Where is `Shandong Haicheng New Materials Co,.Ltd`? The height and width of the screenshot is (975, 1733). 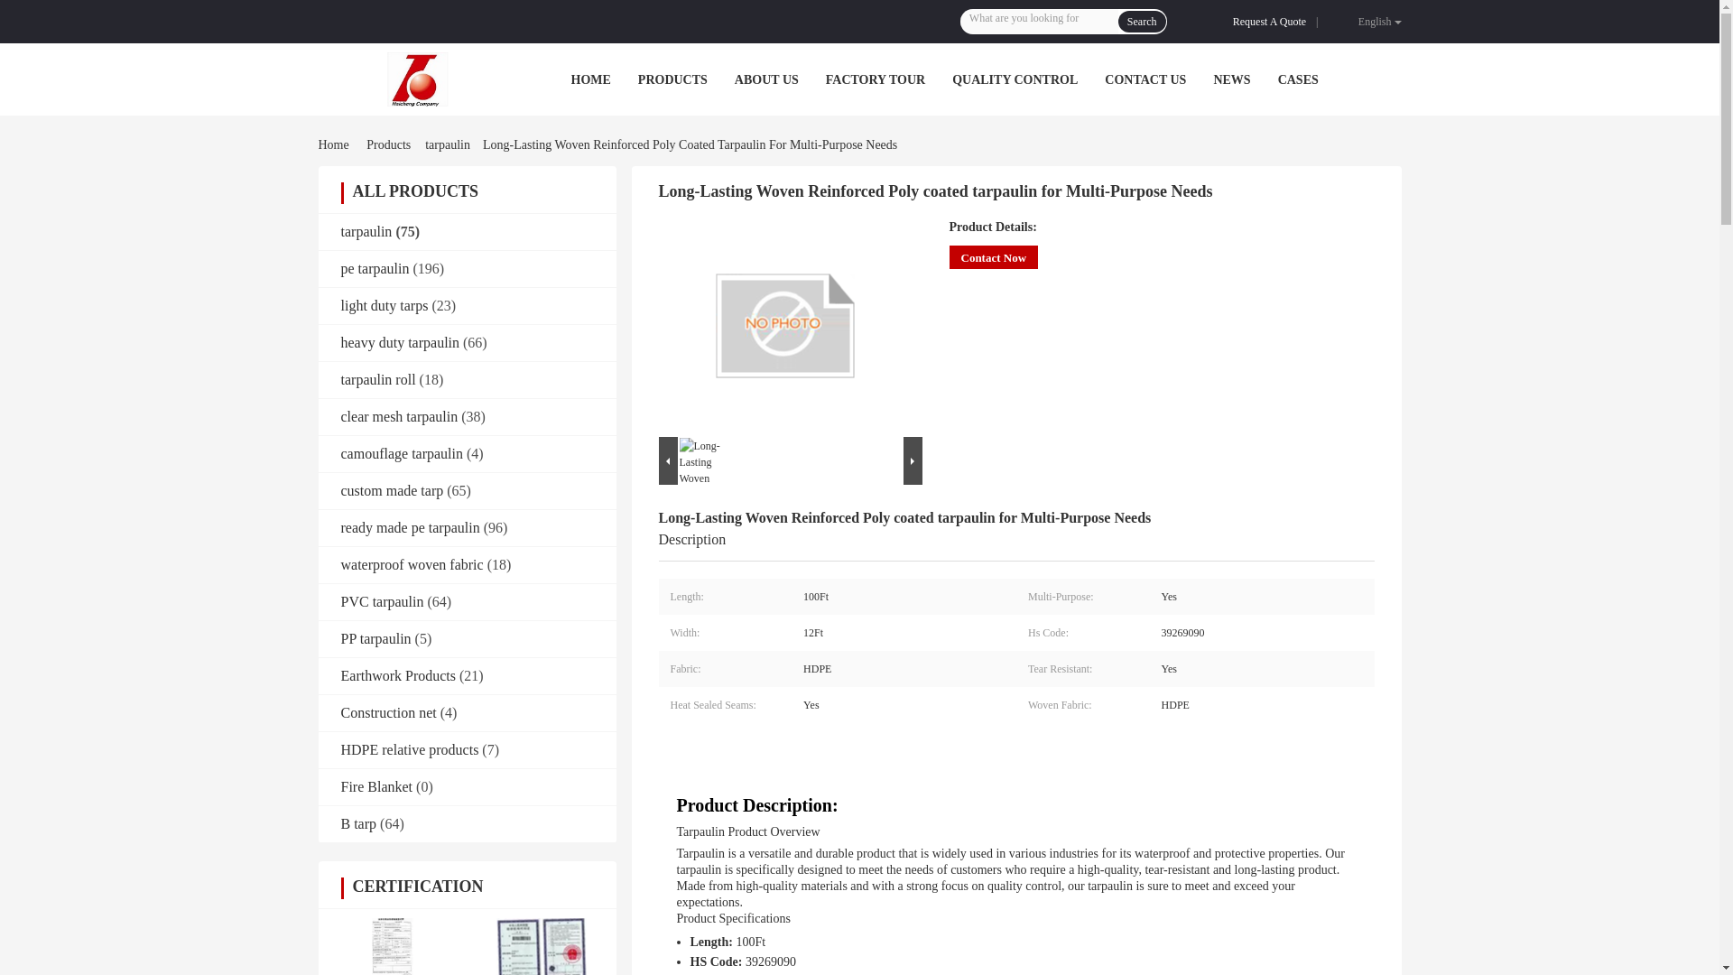
Shandong Haicheng New Materials Co,.Ltd is located at coordinates (417, 79).